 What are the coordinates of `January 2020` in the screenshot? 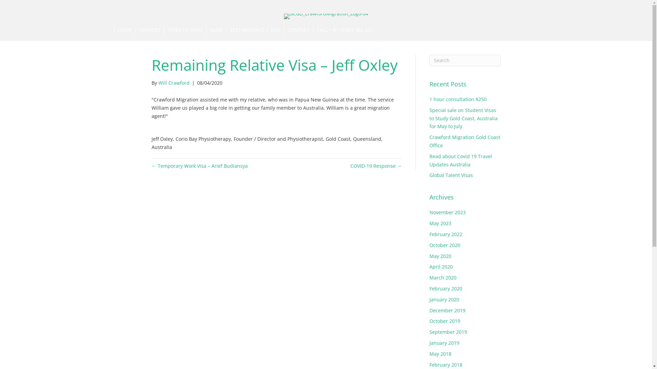 It's located at (444, 299).